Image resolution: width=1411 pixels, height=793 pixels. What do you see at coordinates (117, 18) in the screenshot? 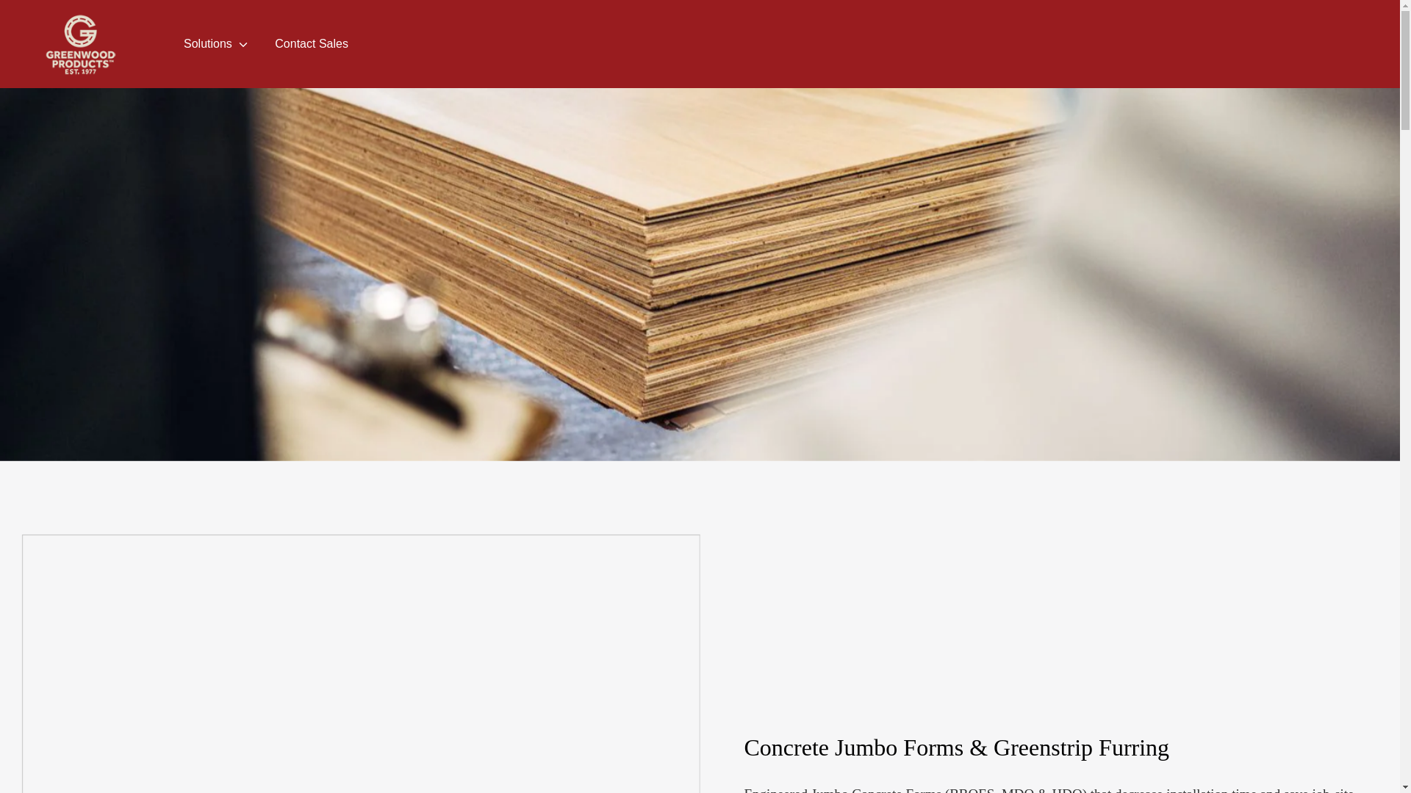
I see `Construction` at bounding box center [117, 18].